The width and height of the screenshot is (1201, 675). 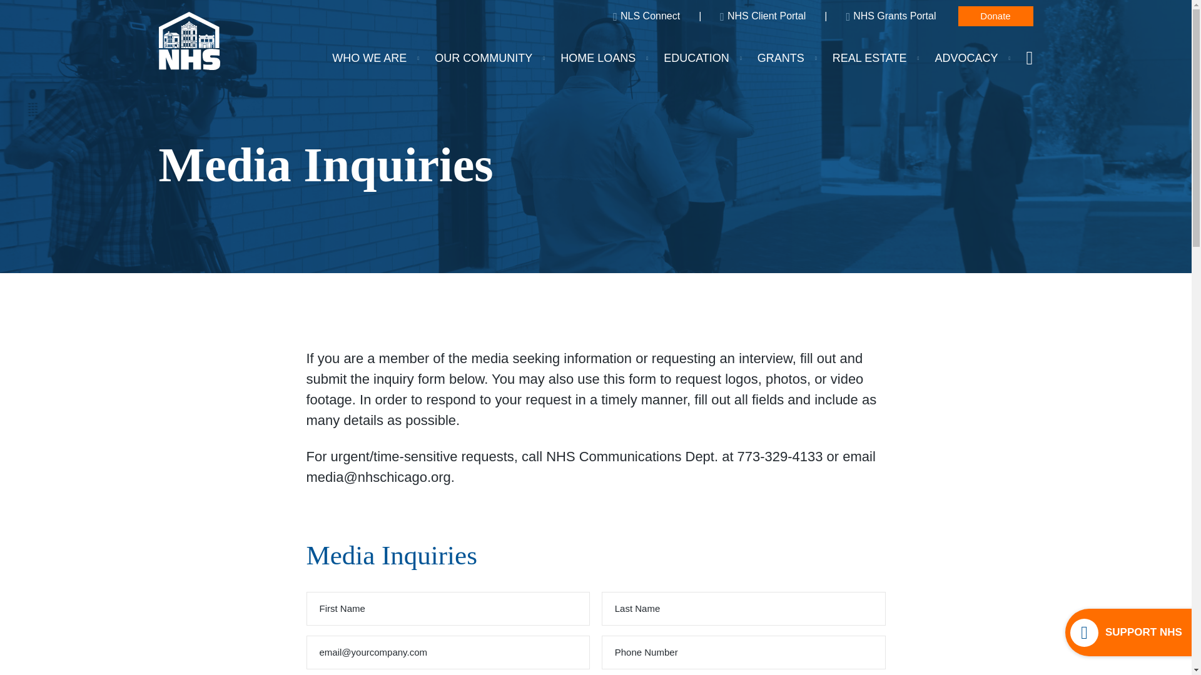 What do you see at coordinates (890, 16) in the screenshot?
I see `NHS Grants Portal` at bounding box center [890, 16].